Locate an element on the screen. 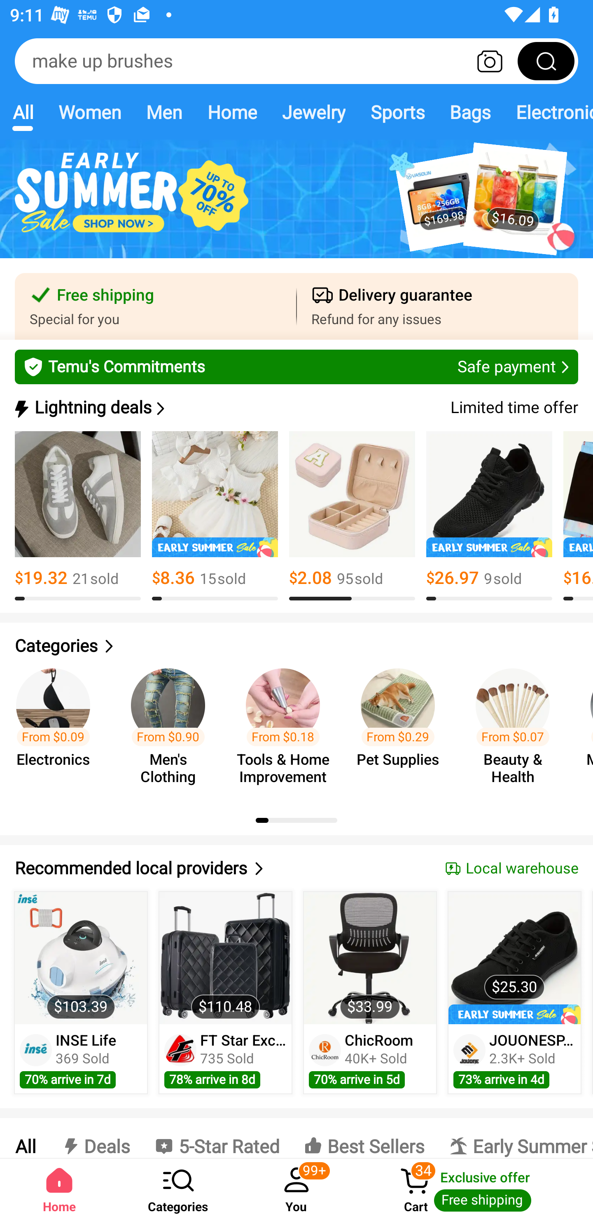 This screenshot has width=593, height=1219. Categories is located at coordinates (178, 1189).